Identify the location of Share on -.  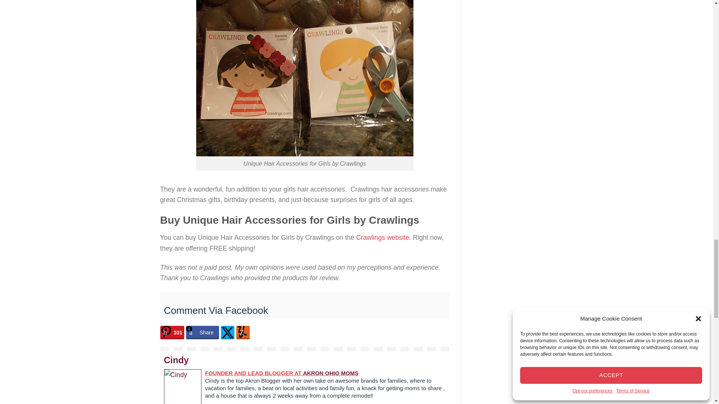
(227, 332).